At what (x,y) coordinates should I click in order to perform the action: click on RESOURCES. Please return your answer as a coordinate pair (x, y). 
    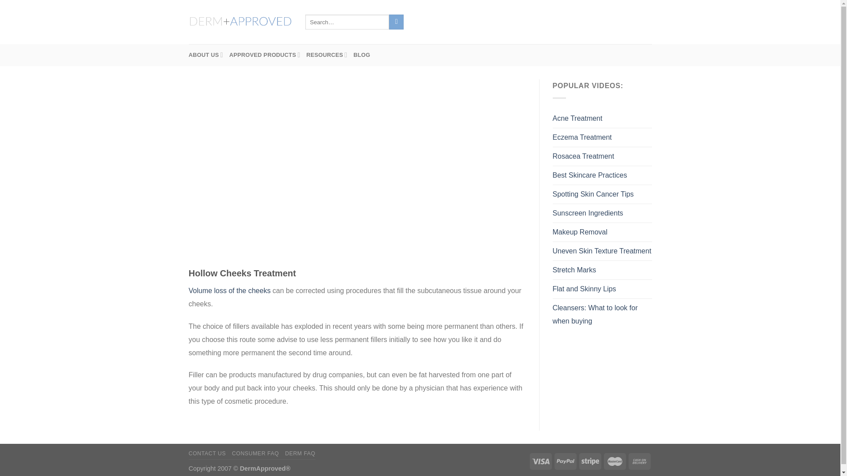
    Looking at the image, I should click on (327, 55).